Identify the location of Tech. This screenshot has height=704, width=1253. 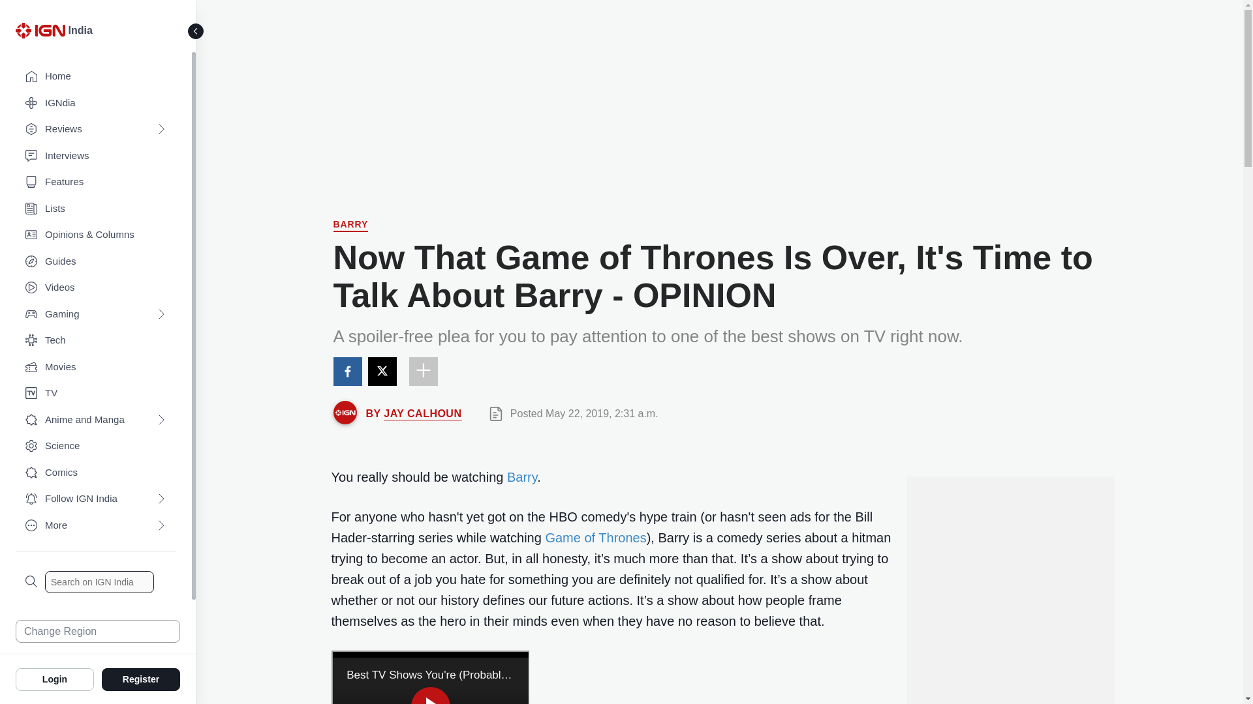
(95, 340).